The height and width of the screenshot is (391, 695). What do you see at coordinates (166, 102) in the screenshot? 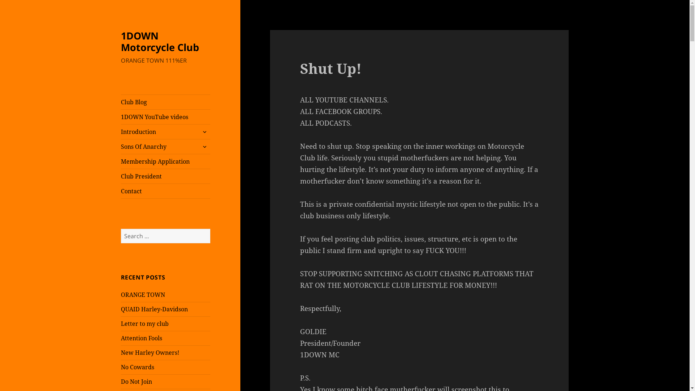
I see `Club Blog` at bounding box center [166, 102].